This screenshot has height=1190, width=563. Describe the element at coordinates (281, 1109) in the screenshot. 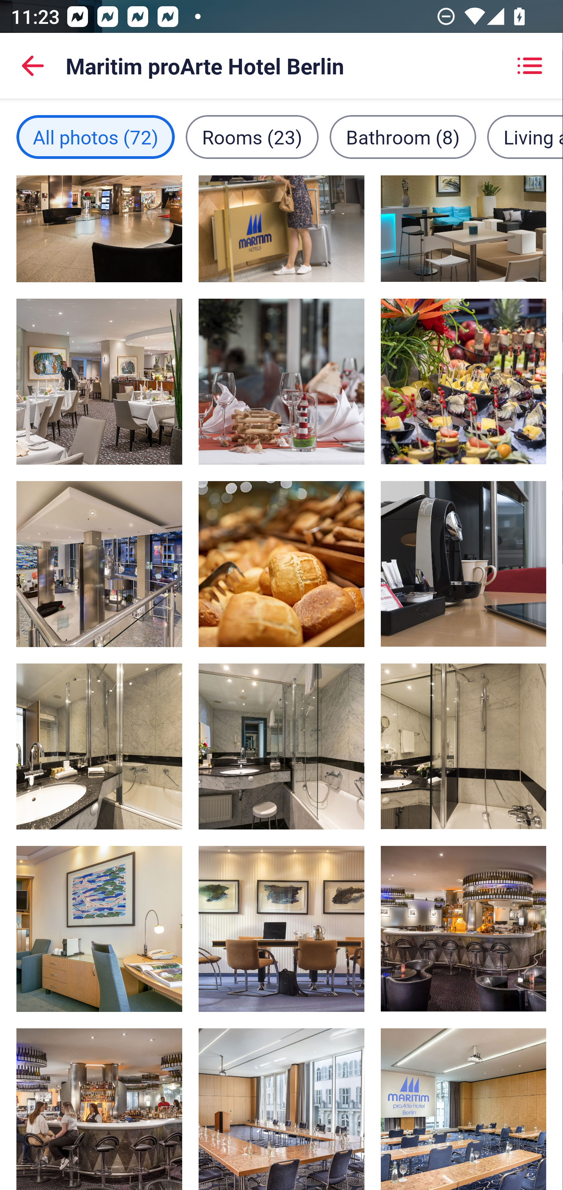

I see `Meeting facility, image` at that location.